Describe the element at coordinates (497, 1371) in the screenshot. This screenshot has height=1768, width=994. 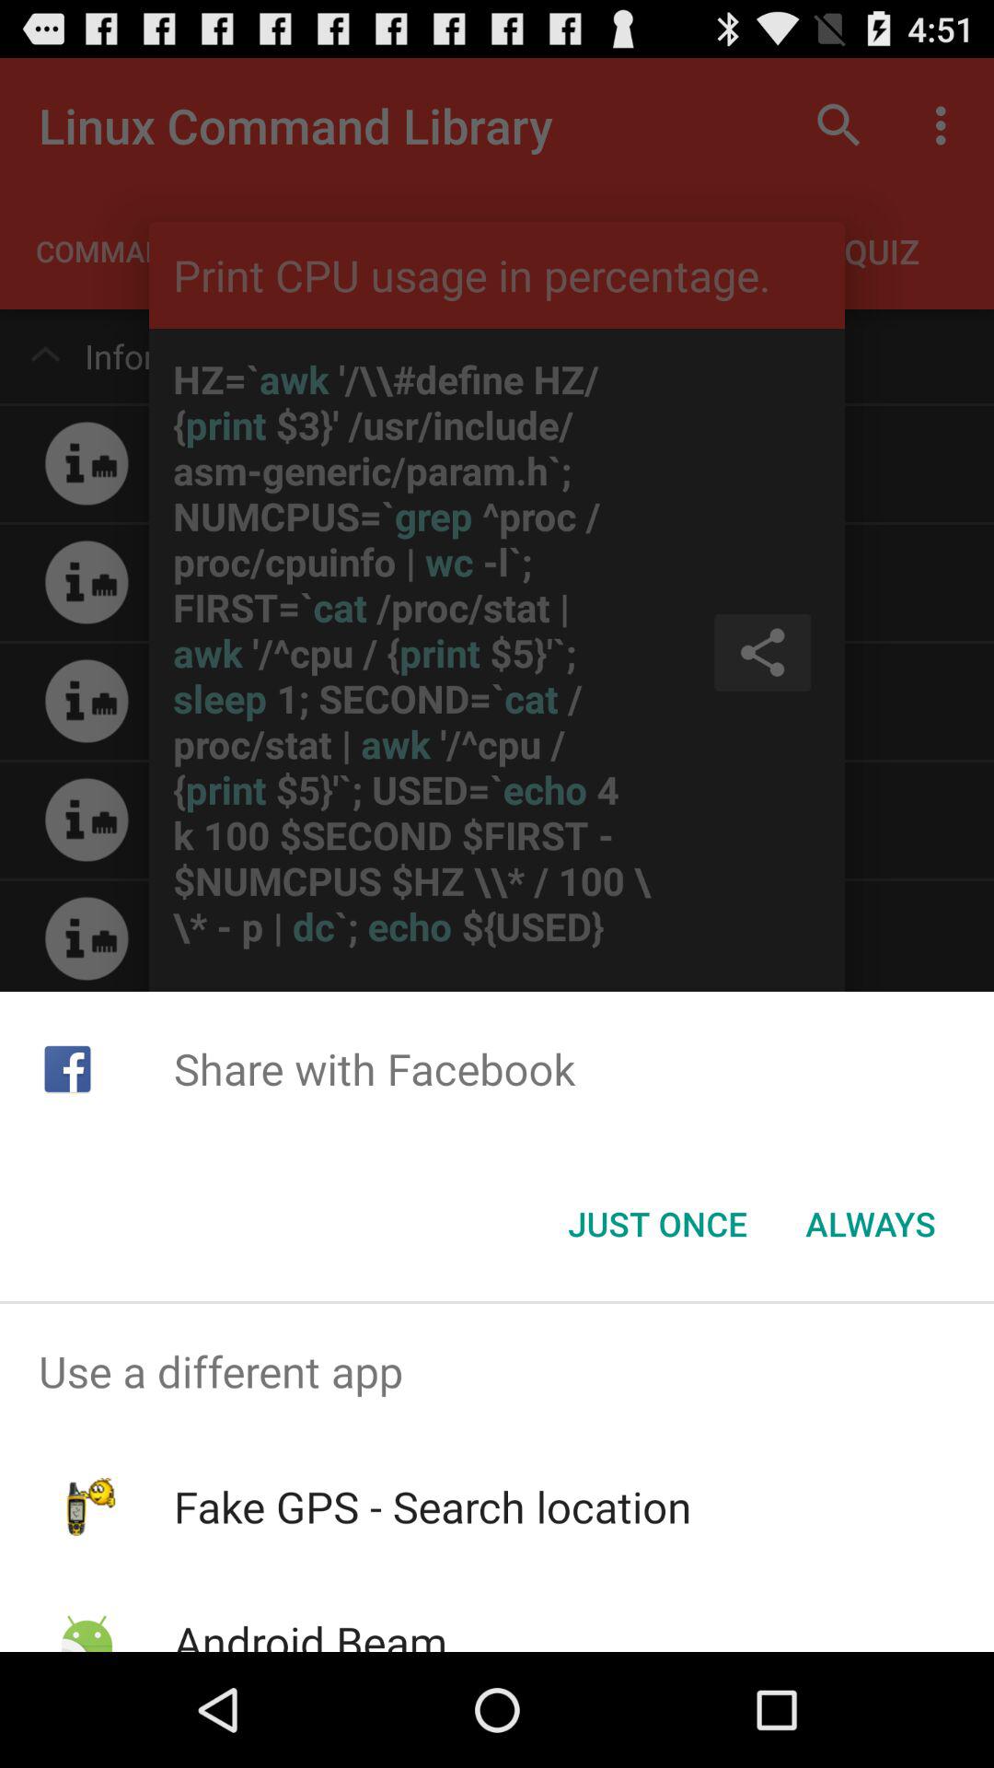
I see `turn off the use a different icon` at that location.